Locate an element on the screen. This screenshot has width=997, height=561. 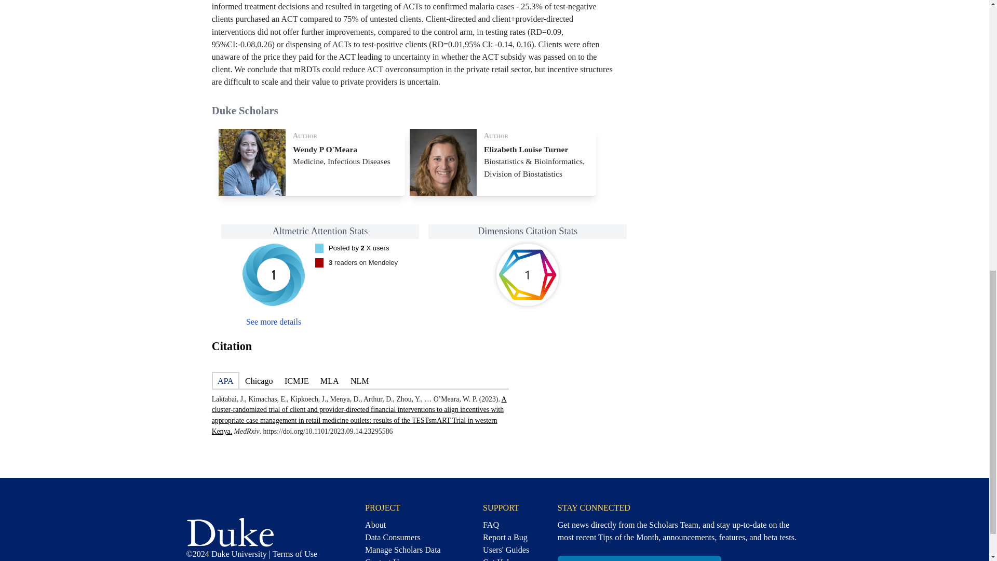
1 is located at coordinates (506, 537).